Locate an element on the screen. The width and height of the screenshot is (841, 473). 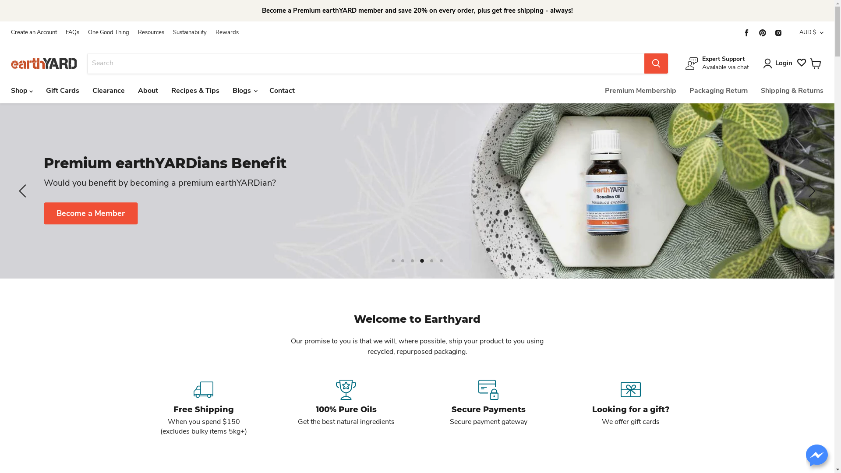
About is located at coordinates (148, 91).